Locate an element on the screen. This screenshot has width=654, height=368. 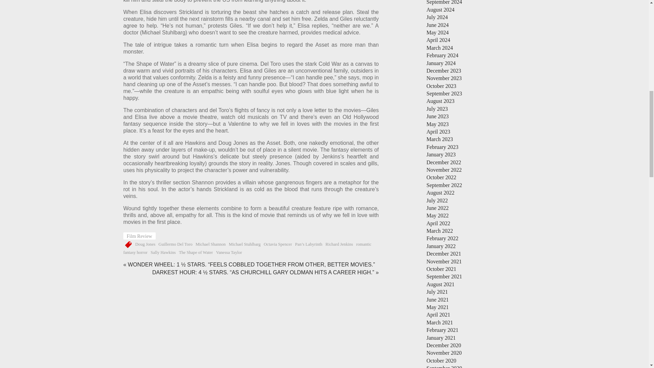
Vanessa Taylor is located at coordinates (229, 252).